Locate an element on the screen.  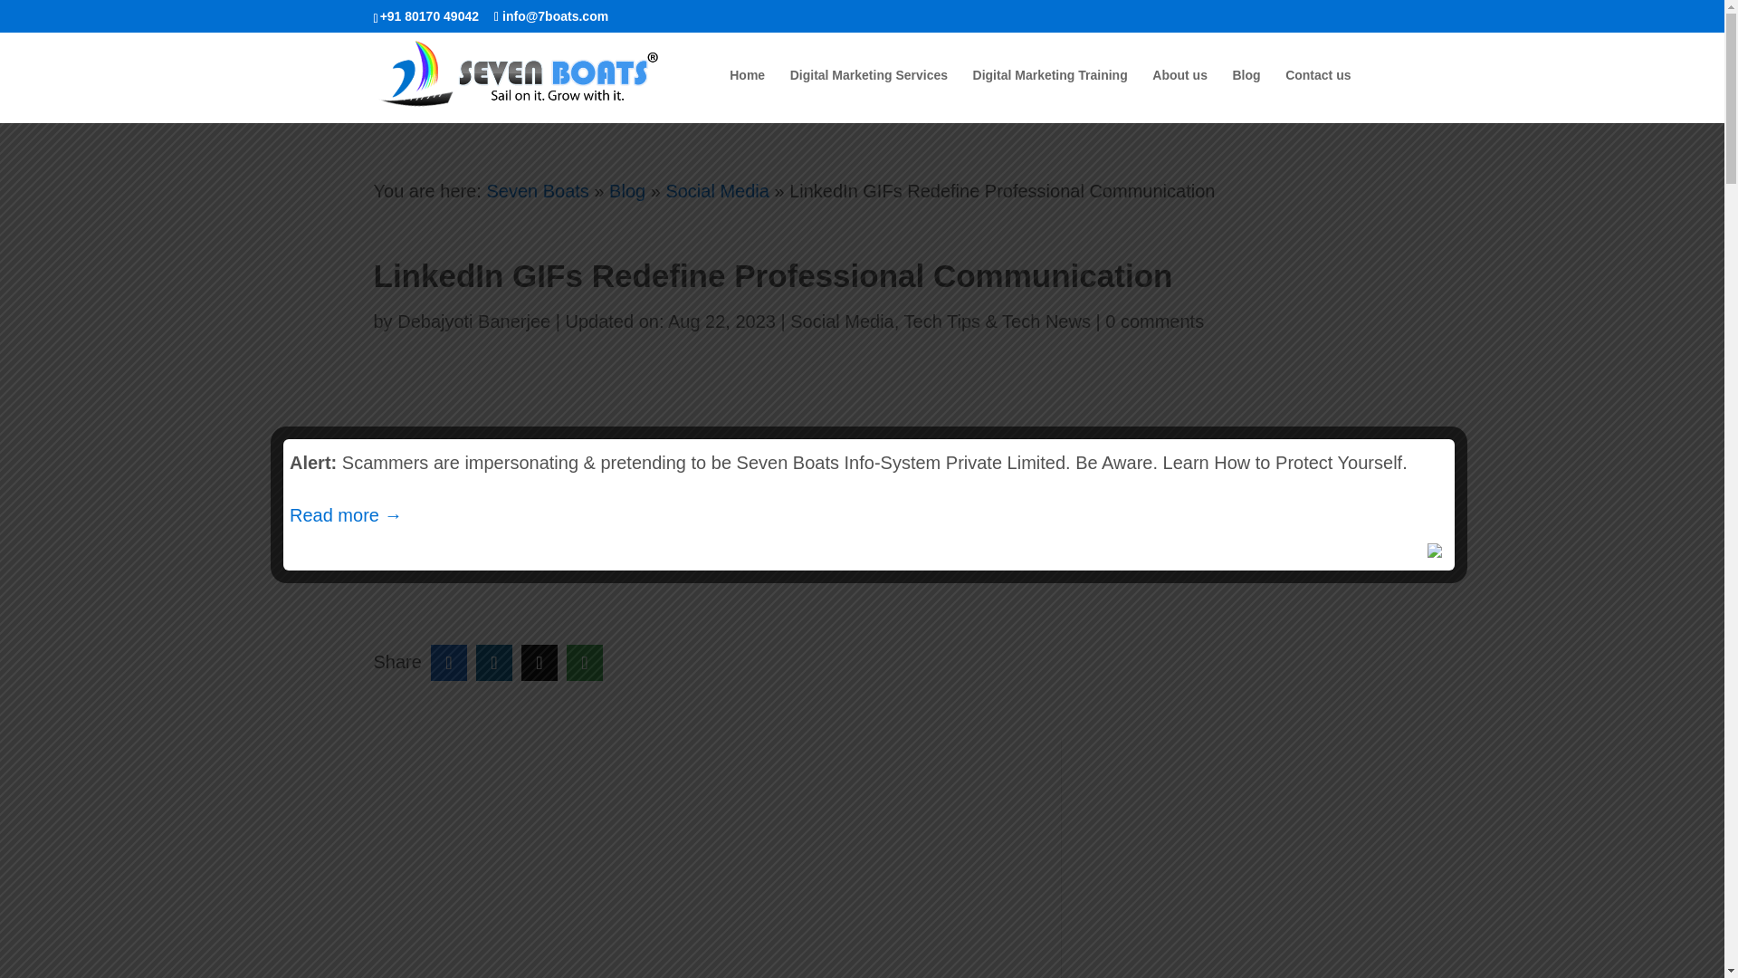
Social Media is located at coordinates (842, 321).